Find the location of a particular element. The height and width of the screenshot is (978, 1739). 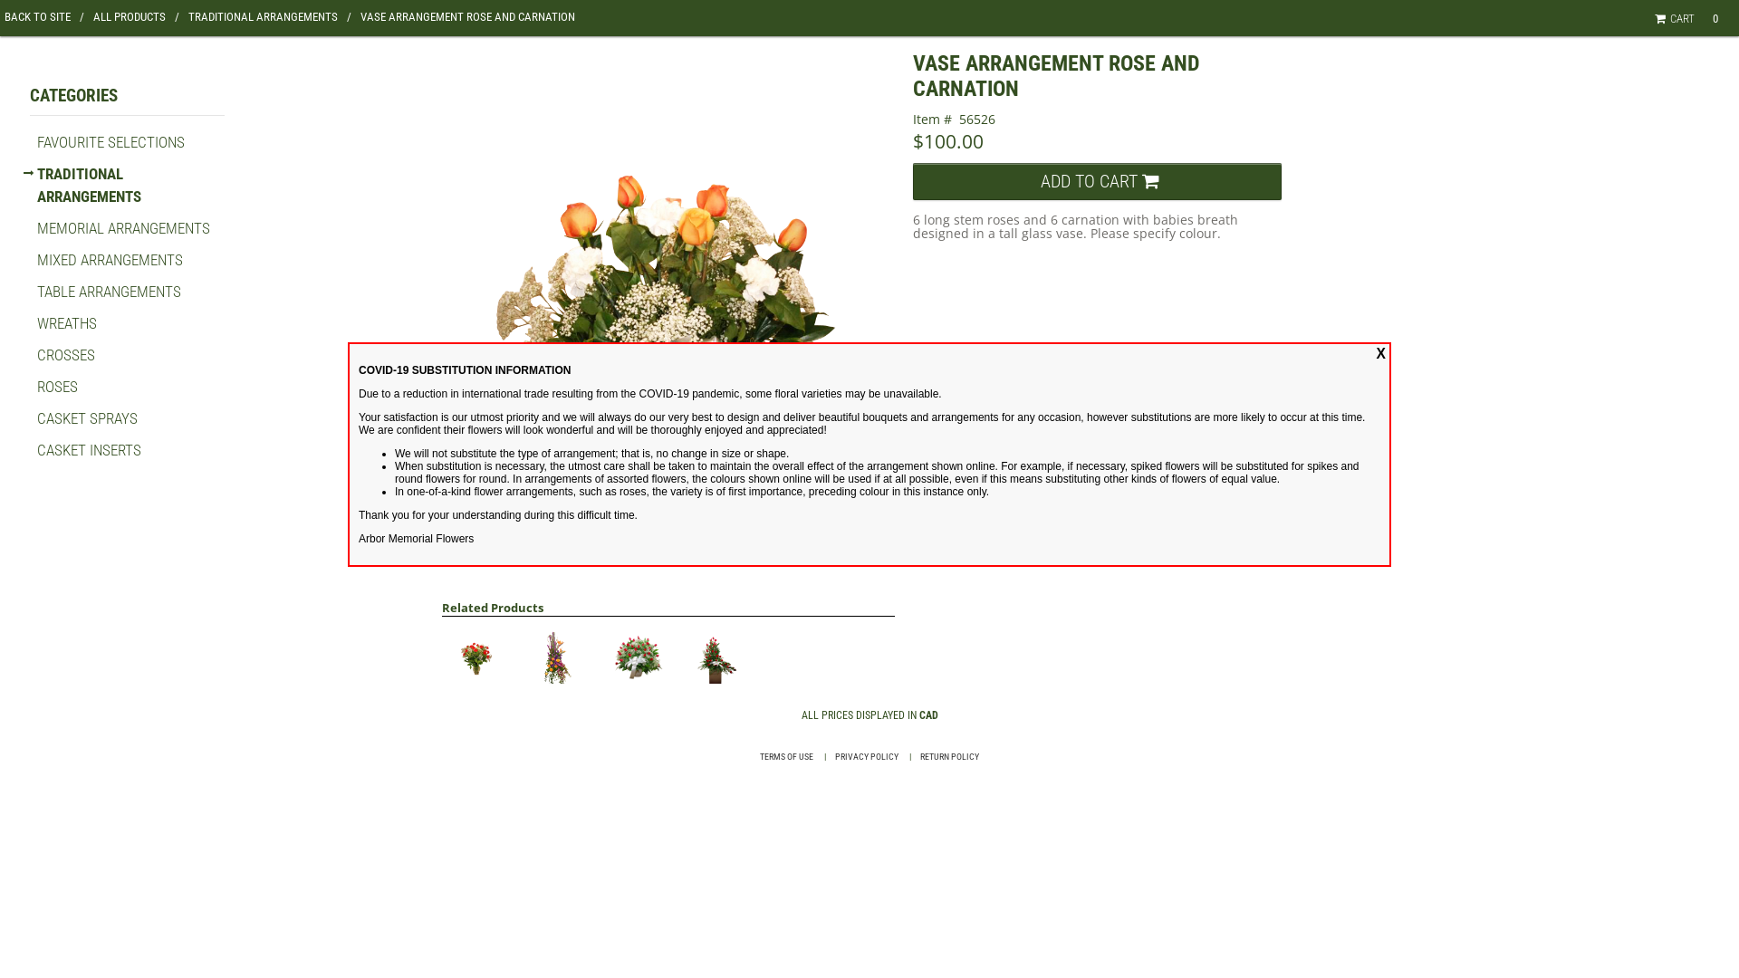

MIXED ARRANGEMENTS is located at coordinates (110, 260).